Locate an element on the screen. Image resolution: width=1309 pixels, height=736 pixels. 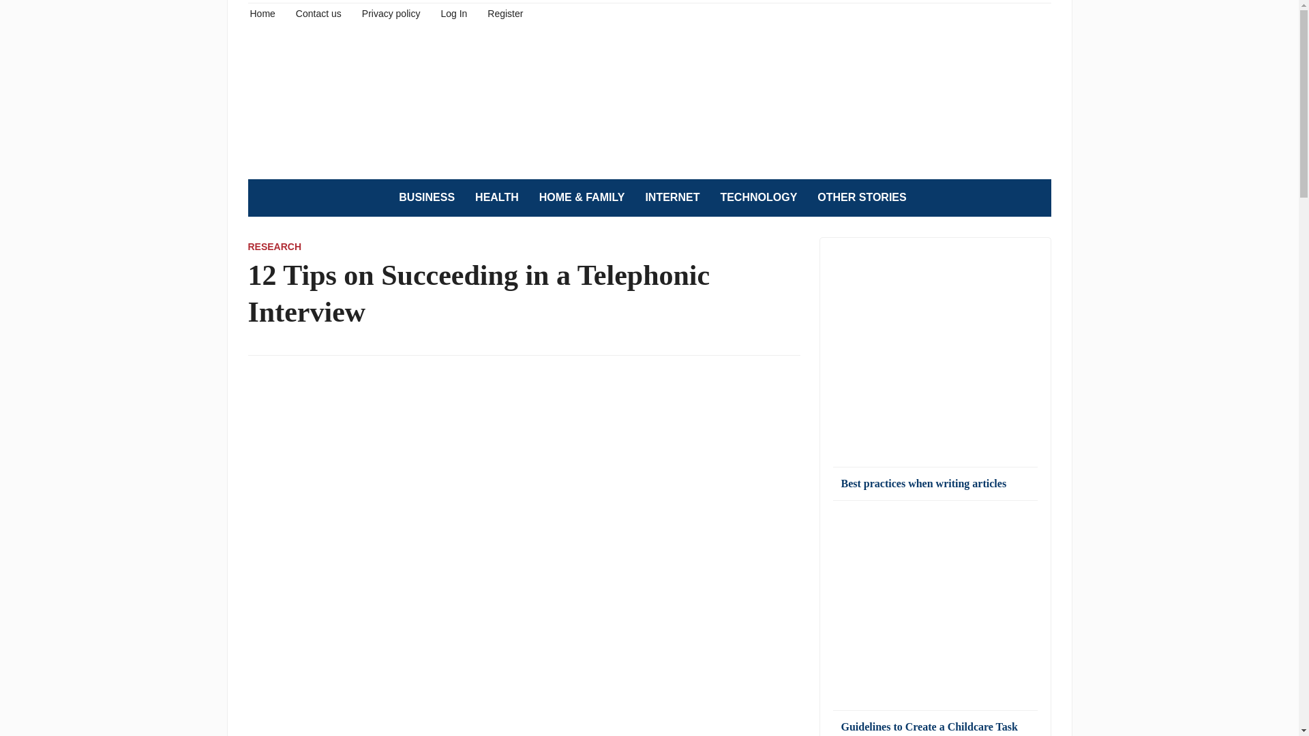
Contact us is located at coordinates (318, 12).